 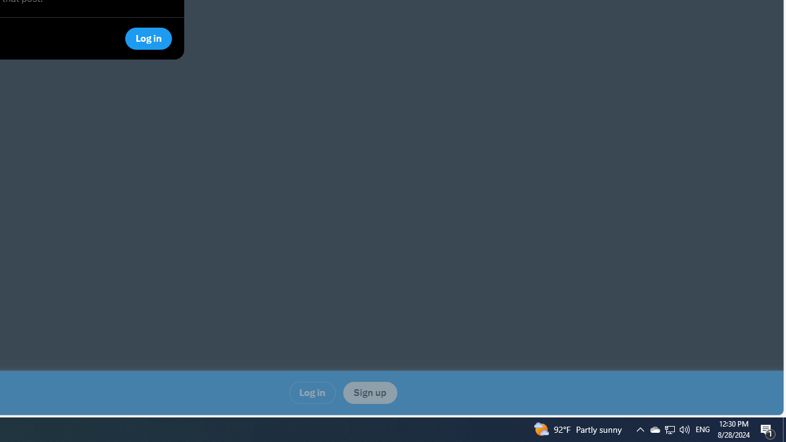 I want to click on Tray Input Indicator - English (United States), so click(x=655, y=430).